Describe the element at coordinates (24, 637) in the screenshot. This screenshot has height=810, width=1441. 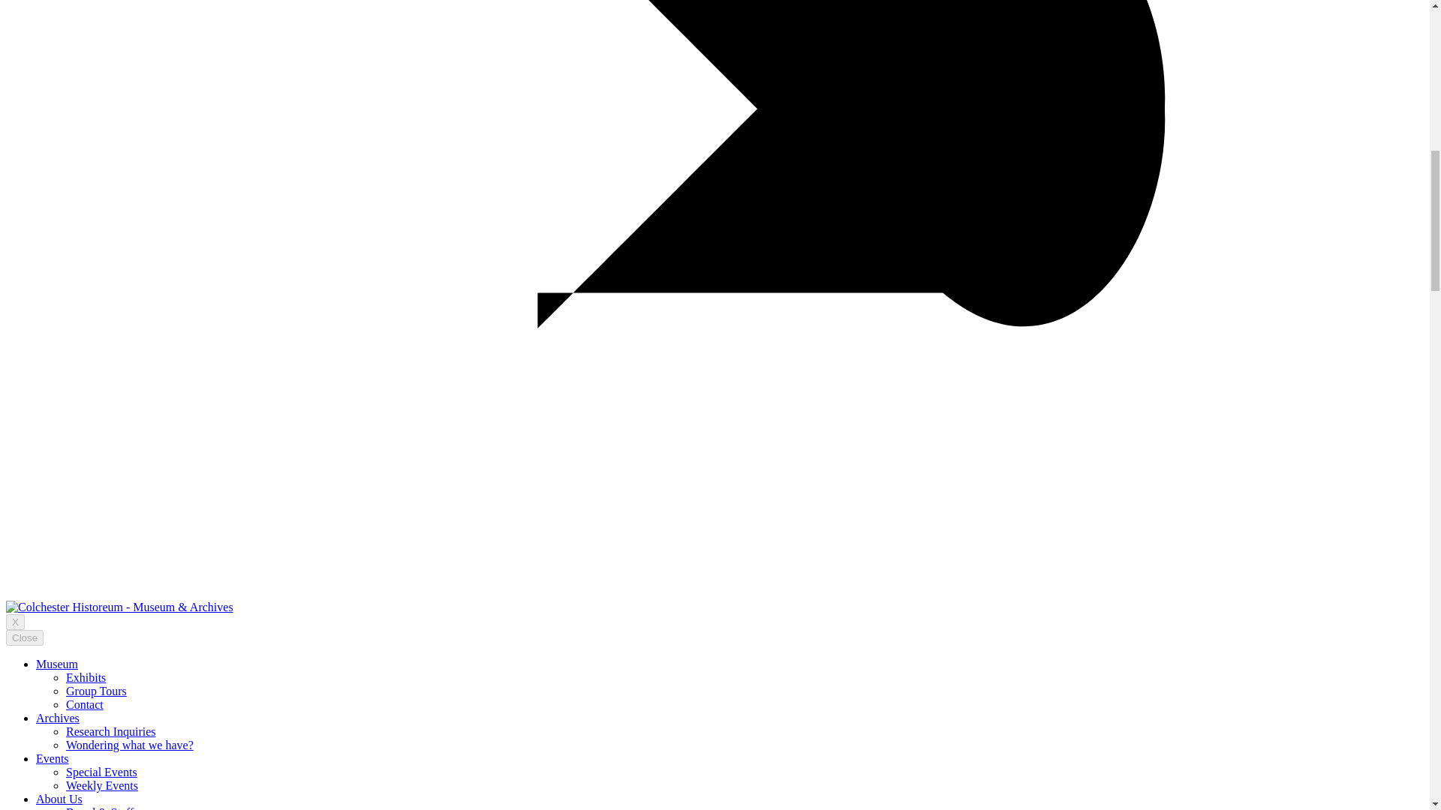
I see `Close` at that location.